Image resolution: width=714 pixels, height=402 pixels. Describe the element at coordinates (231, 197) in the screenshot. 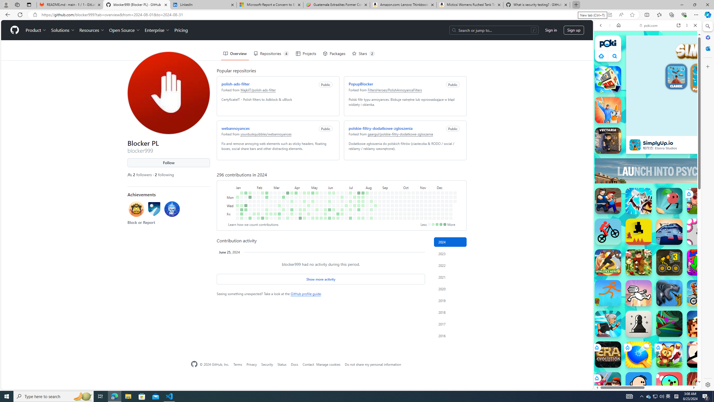

I see `Monday` at that location.